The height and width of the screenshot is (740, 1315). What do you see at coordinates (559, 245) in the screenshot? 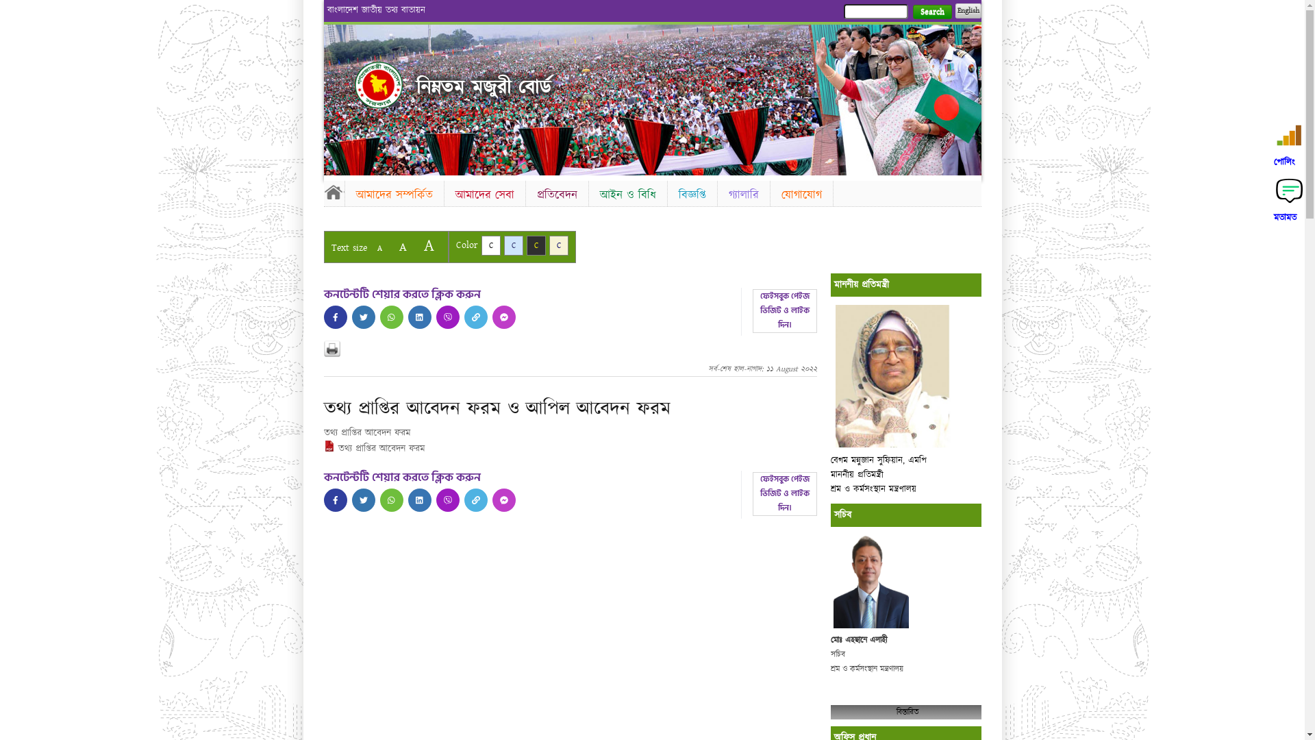
I see `C` at bounding box center [559, 245].